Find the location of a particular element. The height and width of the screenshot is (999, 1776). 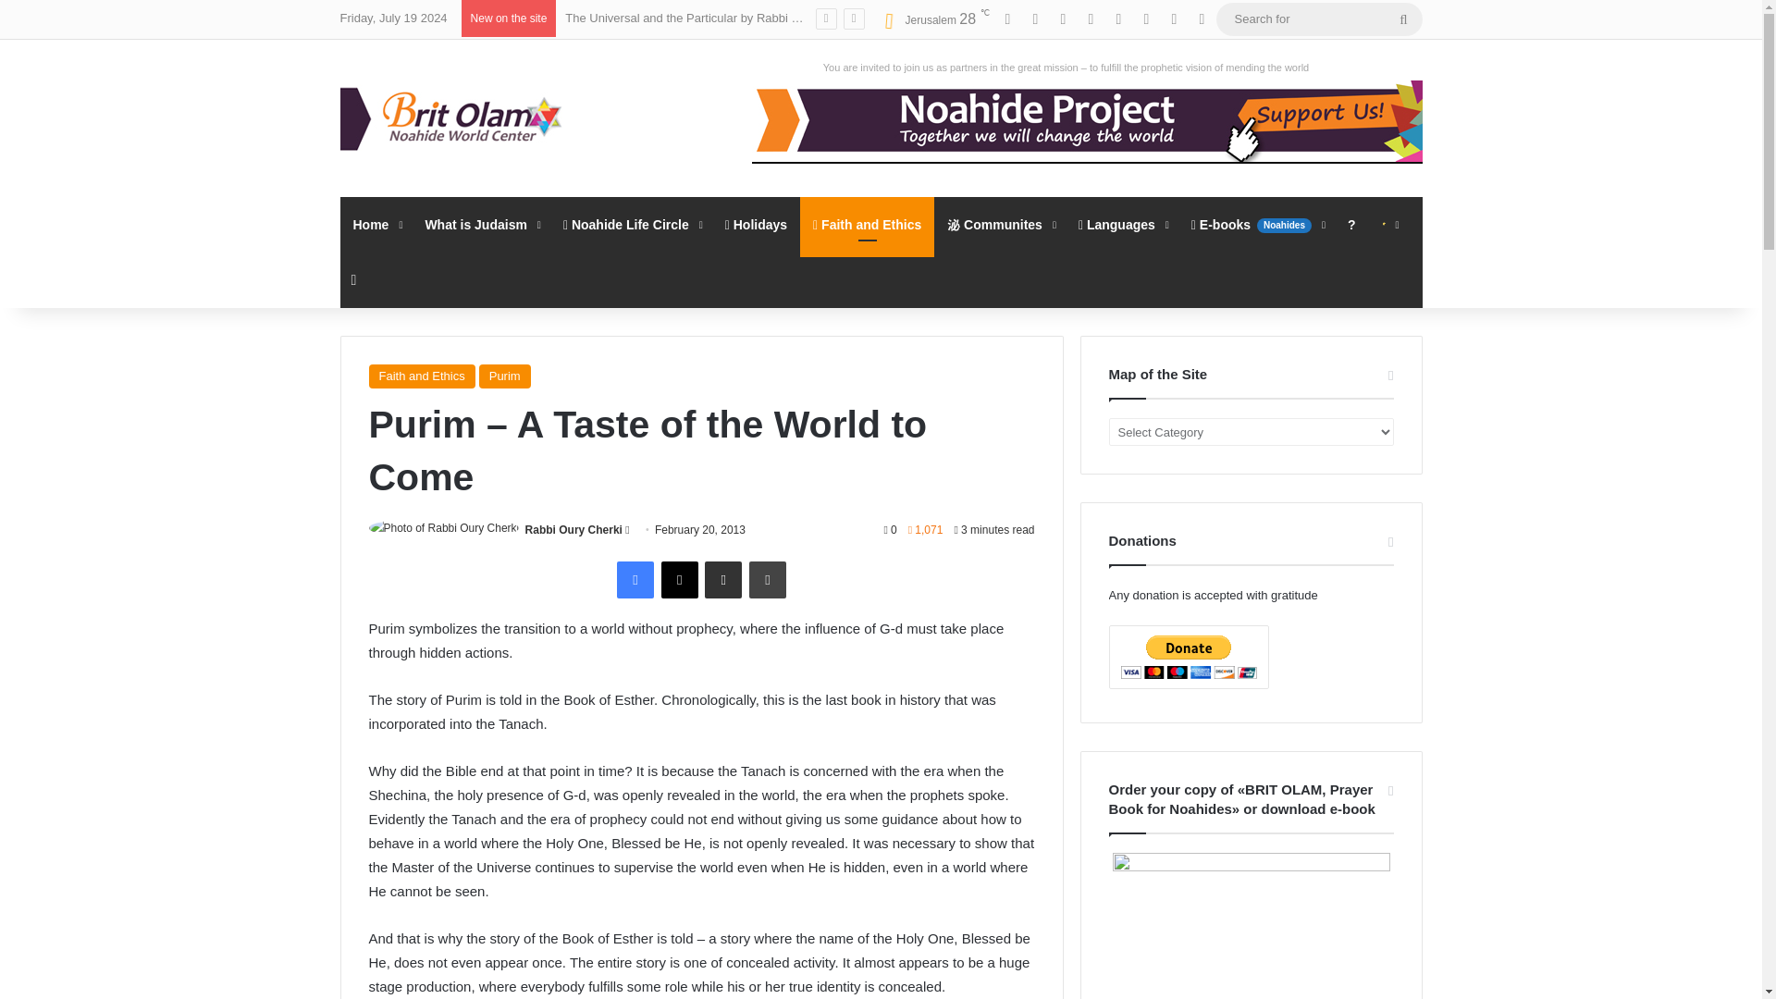

Search for is located at coordinates (1318, 18).